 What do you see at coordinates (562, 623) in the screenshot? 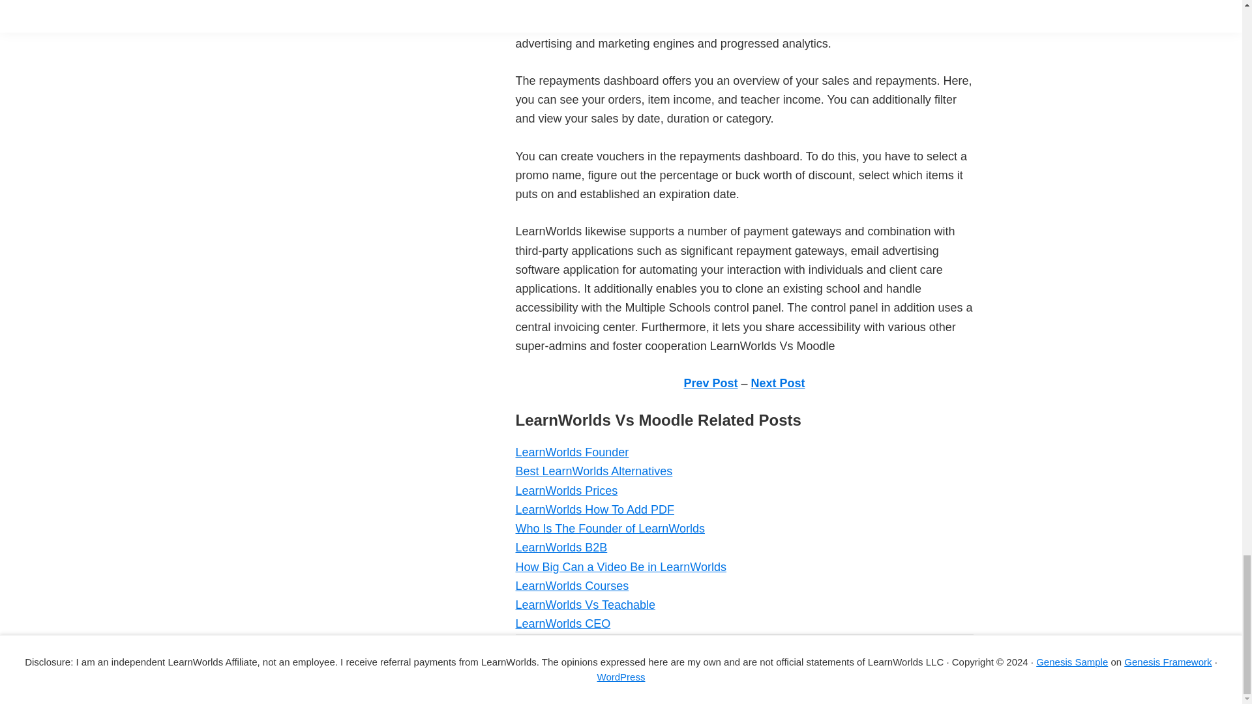
I see `LearnWorlds CEO` at bounding box center [562, 623].